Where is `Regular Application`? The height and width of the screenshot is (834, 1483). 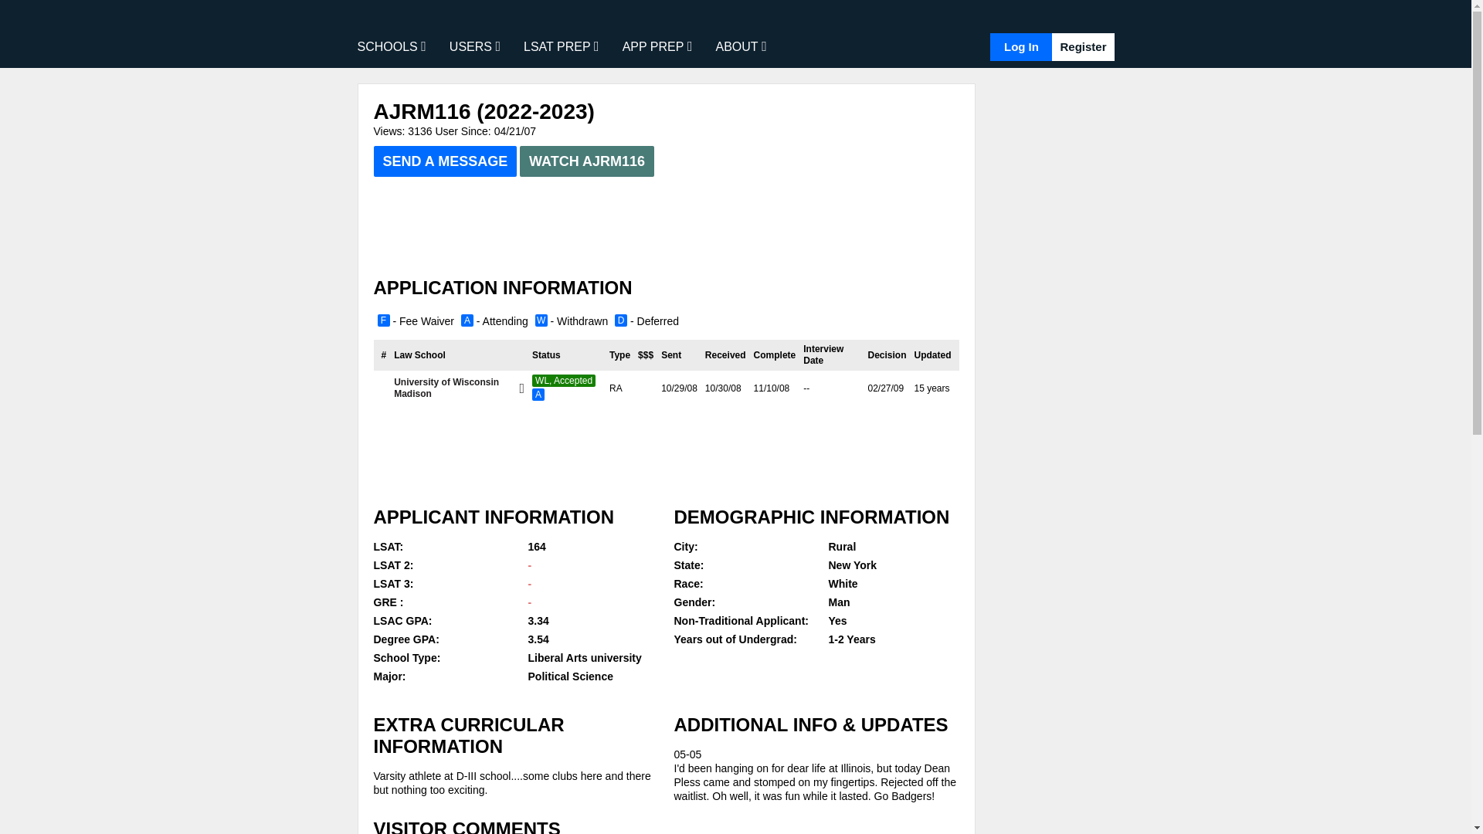 Regular Application is located at coordinates (616, 388).